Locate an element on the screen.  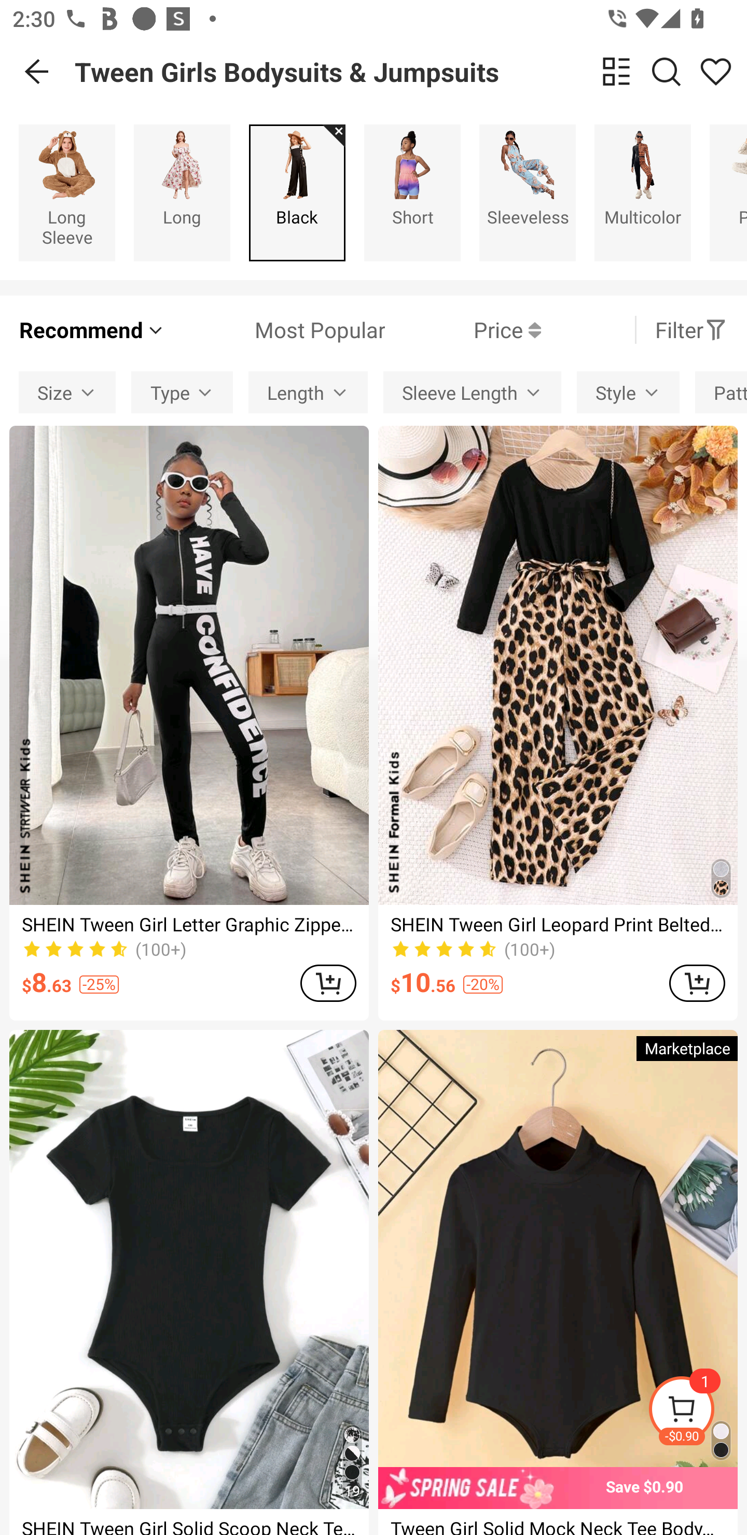
change view is located at coordinates (616, 71).